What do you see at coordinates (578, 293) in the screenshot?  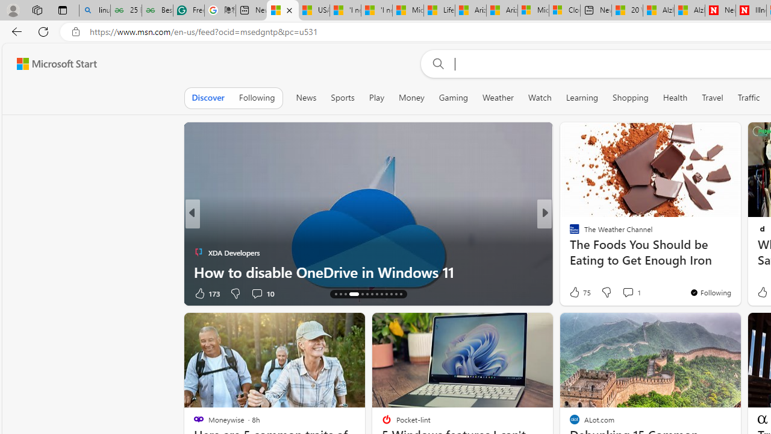 I see `275 Like` at bounding box center [578, 293].